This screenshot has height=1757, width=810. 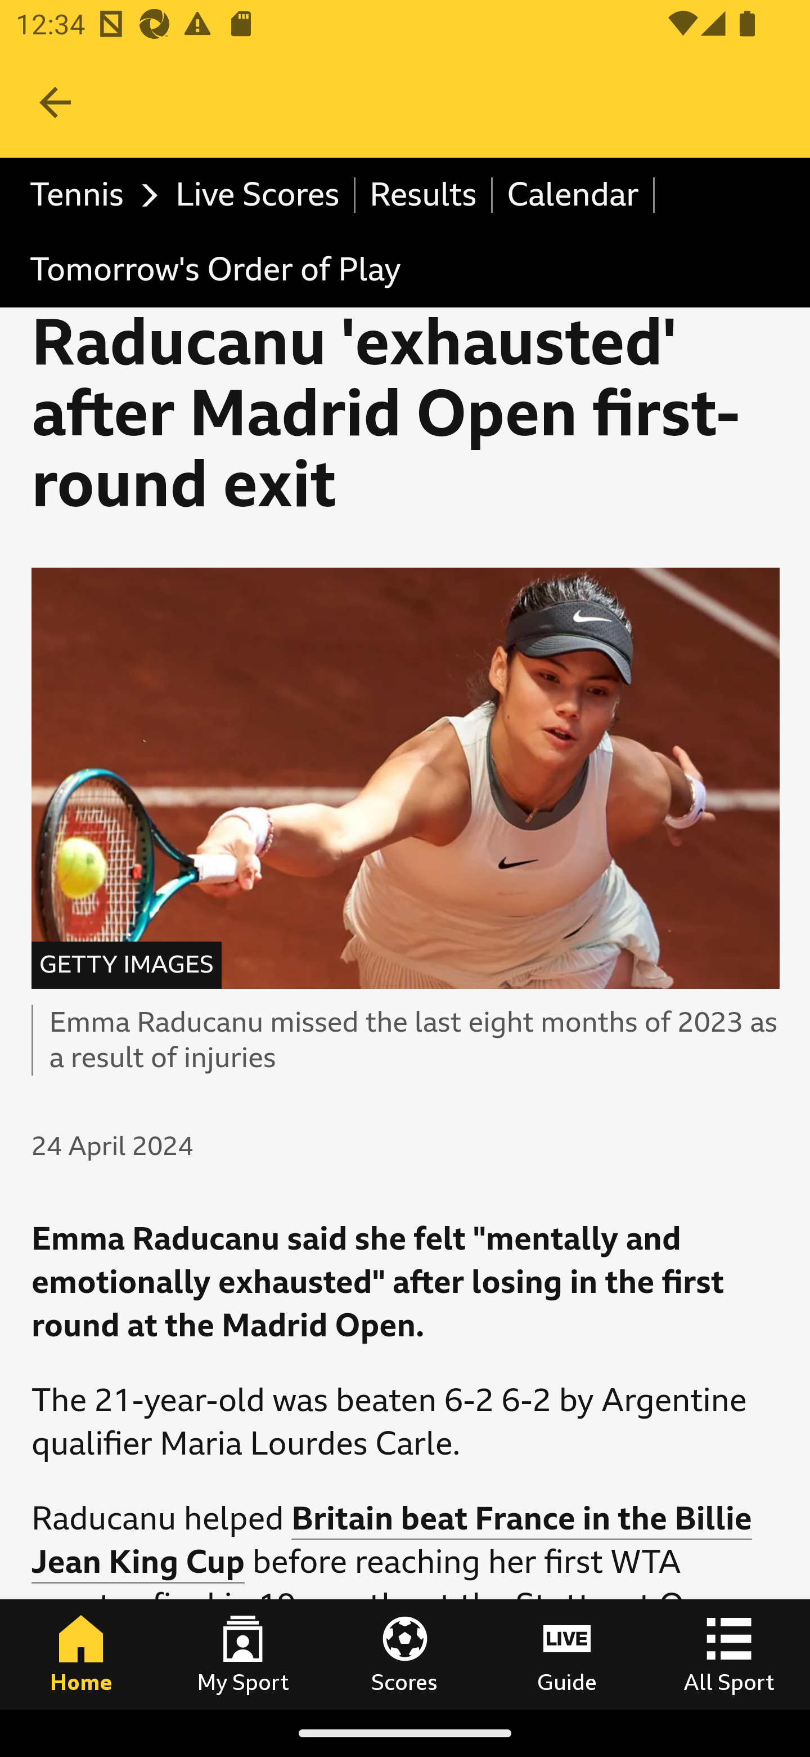 I want to click on Results, so click(x=424, y=195).